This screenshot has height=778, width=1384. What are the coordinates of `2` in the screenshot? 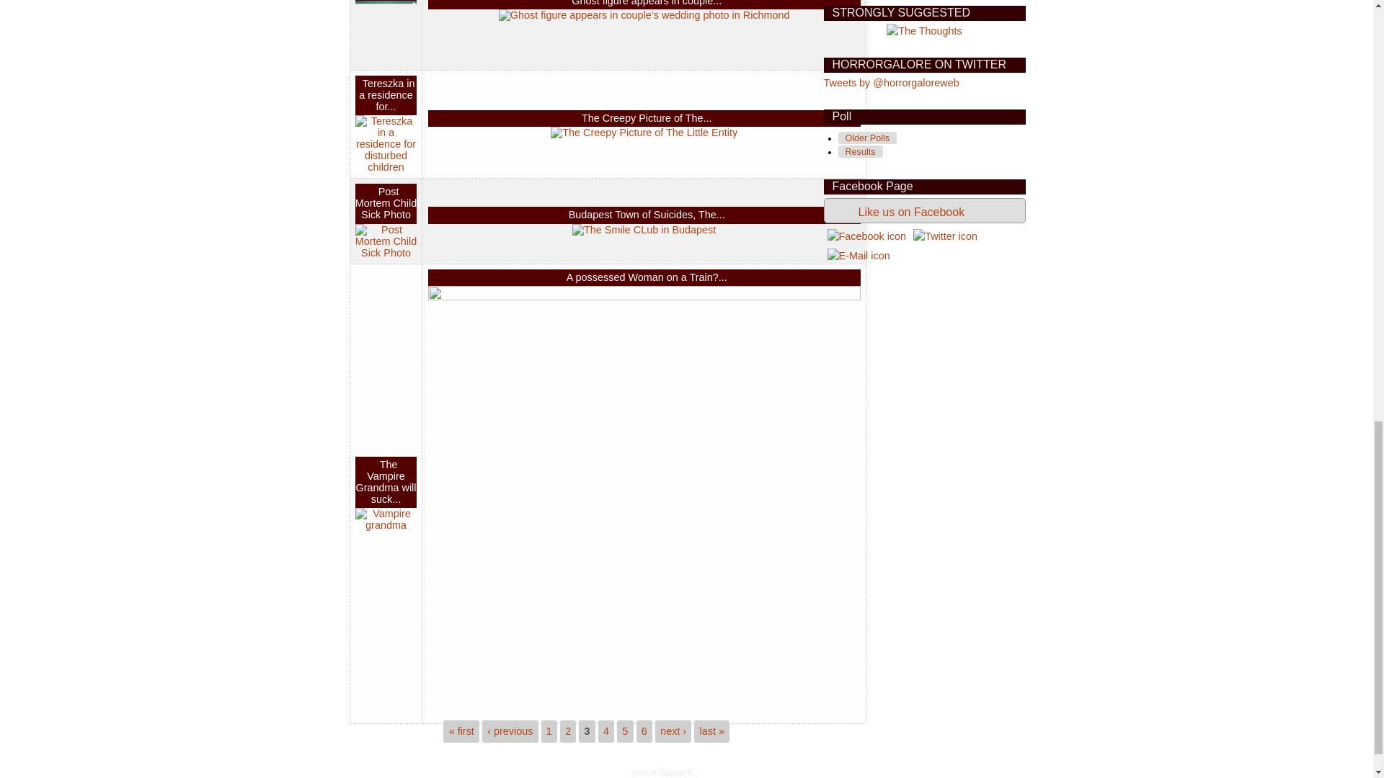 It's located at (567, 730).